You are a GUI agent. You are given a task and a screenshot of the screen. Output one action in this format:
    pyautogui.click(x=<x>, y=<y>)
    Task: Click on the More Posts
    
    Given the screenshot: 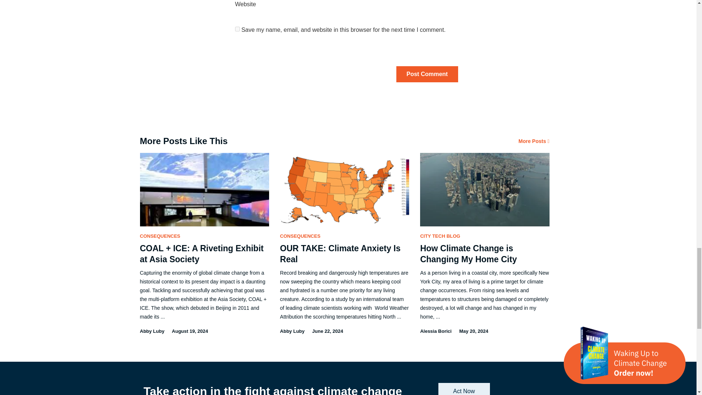 What is the action you would take?
    pyautogui.click(x=534, y=141)
    